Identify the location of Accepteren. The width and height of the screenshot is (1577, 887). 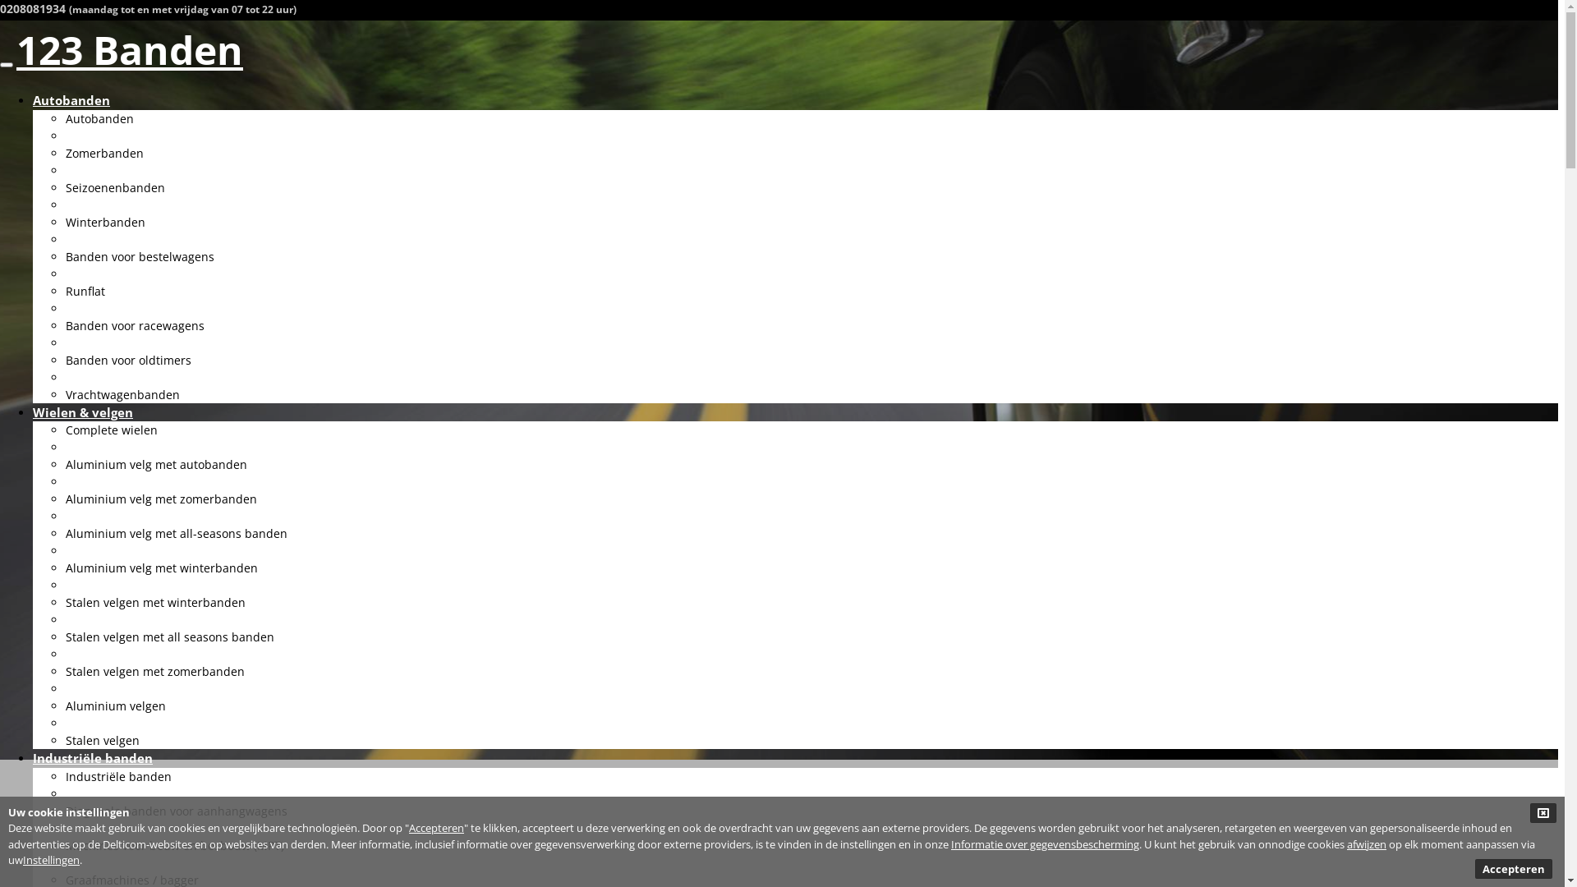
(1514, 869).